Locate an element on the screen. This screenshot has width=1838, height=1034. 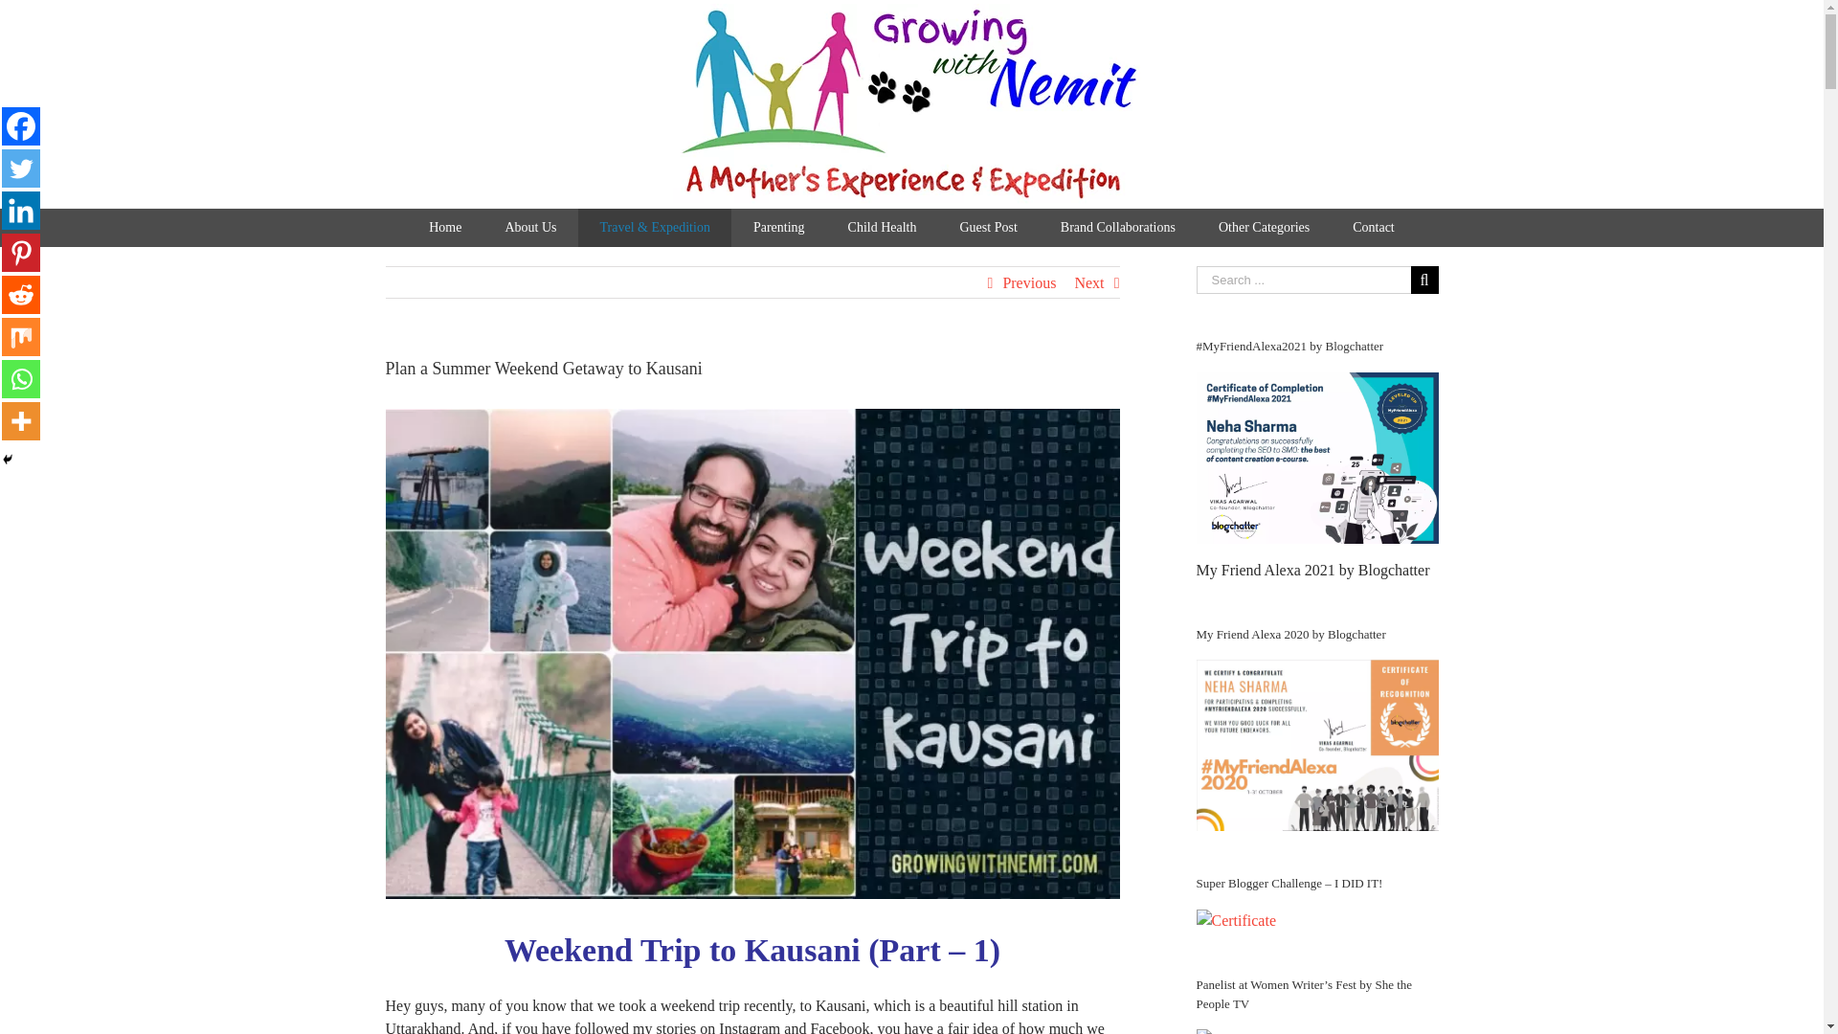
Guest Post is located at coordinates (988, 228).